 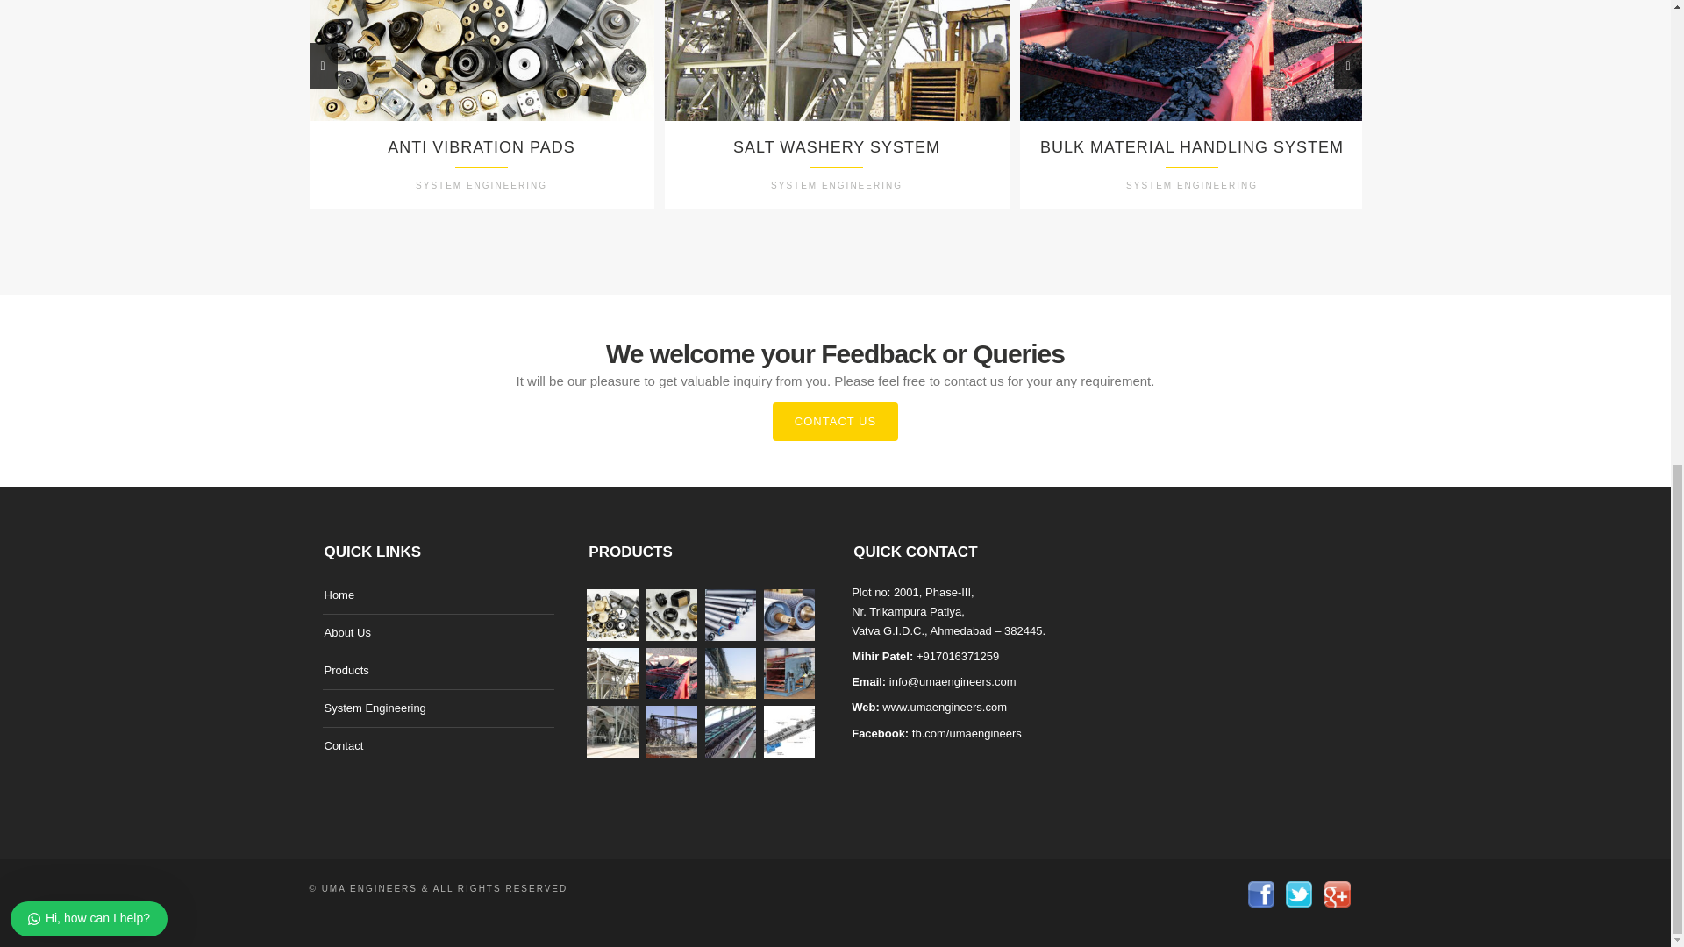 I want to click on System Engineering, so click(x=346, y=670).